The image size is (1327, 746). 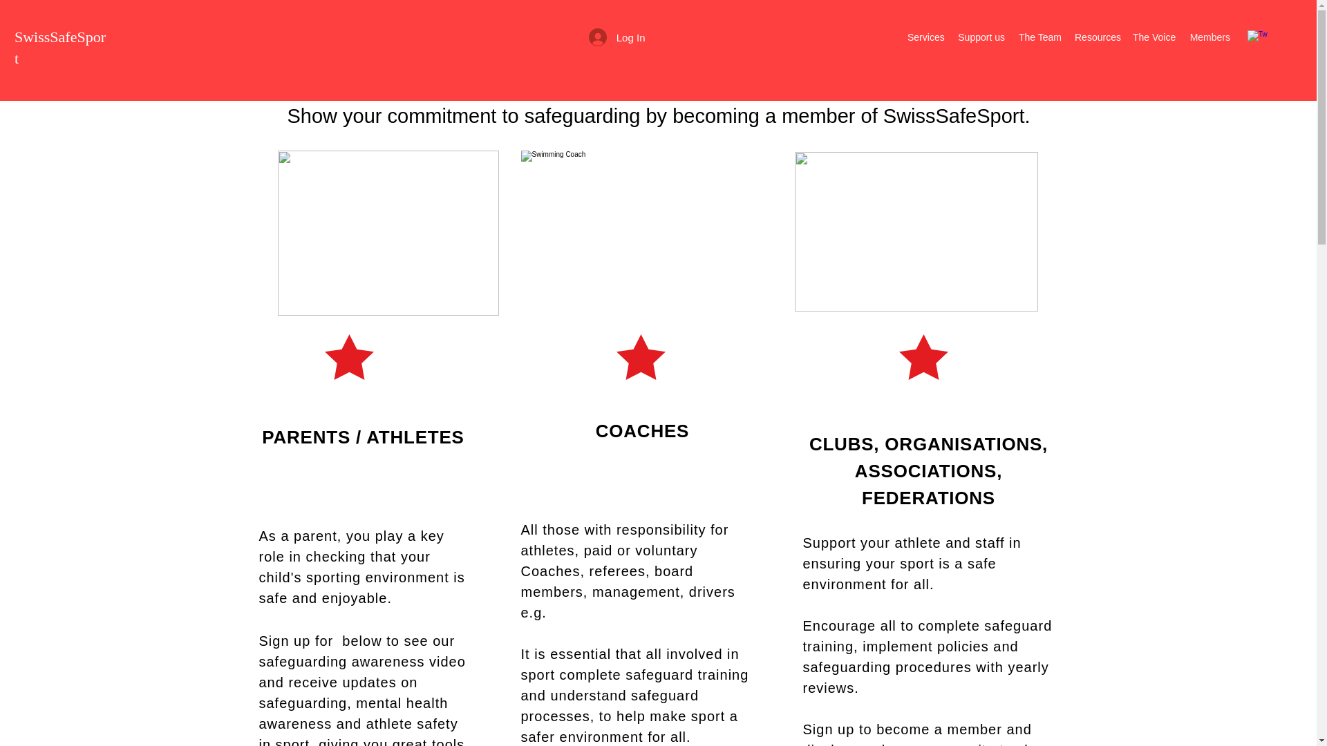 I want to click on Log In, so click(x=617, y=37).